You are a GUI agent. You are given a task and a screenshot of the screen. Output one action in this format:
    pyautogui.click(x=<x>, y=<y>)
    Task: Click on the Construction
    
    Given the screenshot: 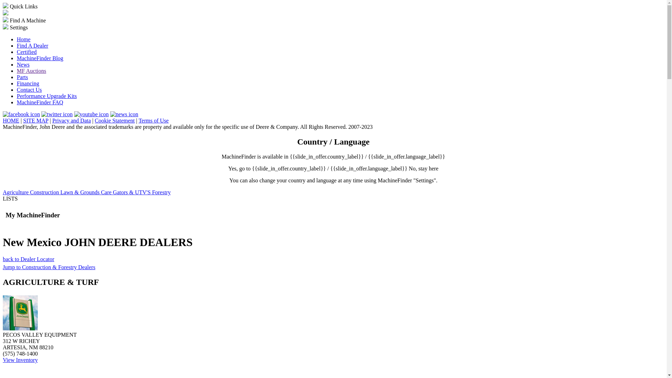 What is the action you would take?
    pyautogui.click(x=45, y=192)
    